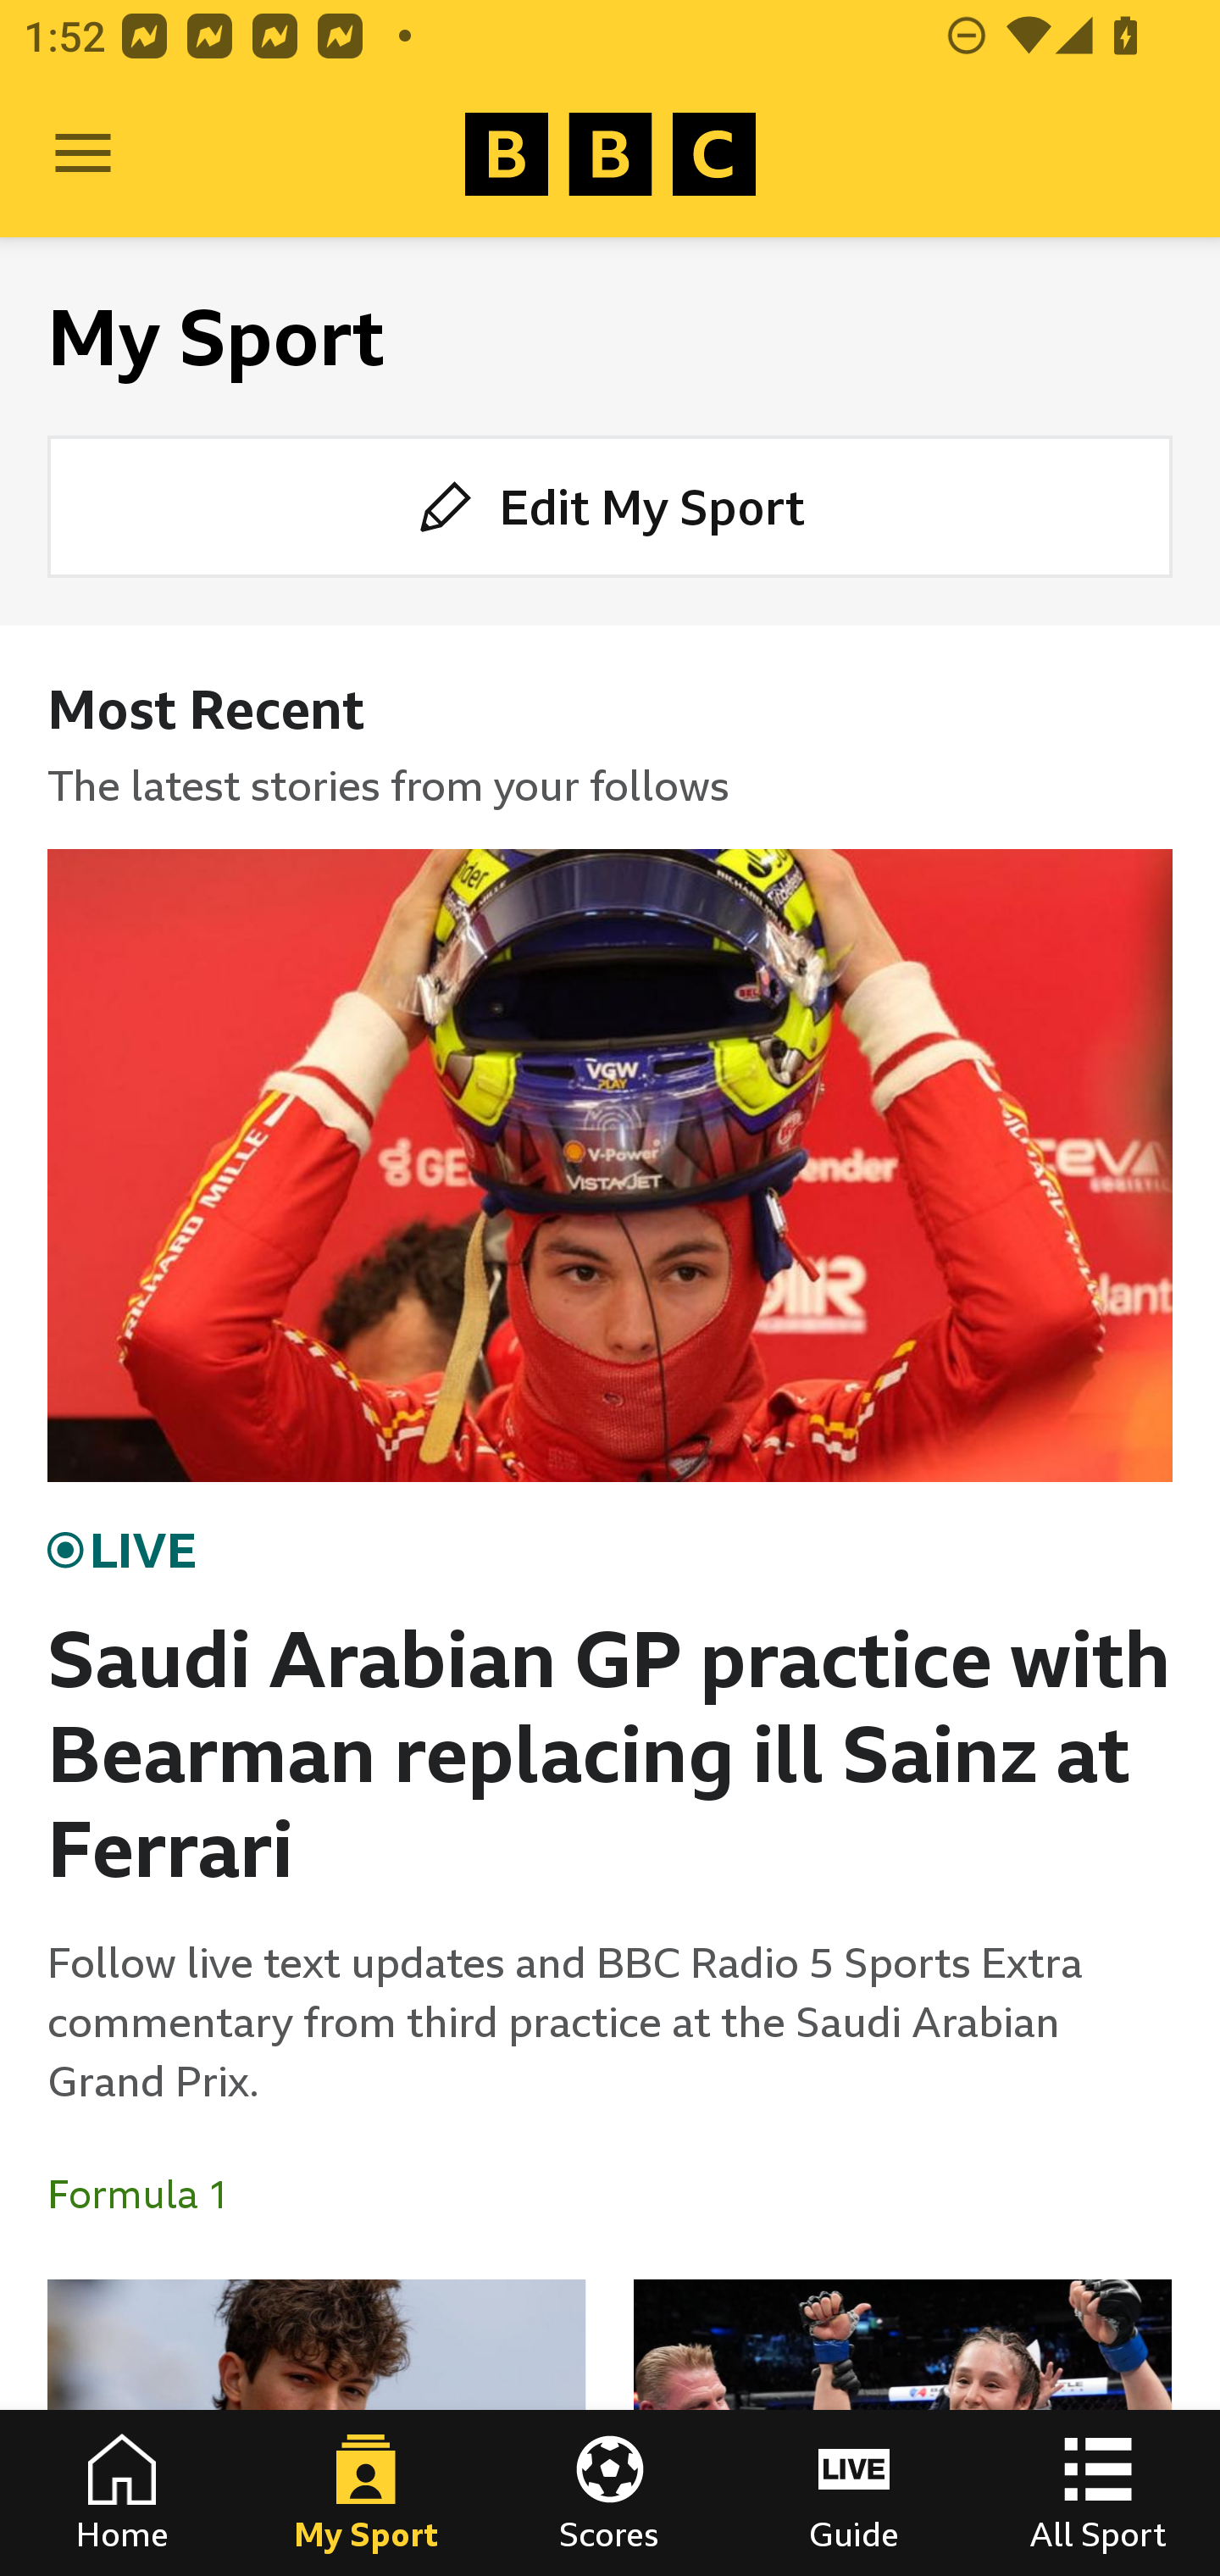 The height and width of the screenshot is (2576, 1220). What do you see at coordinates (1098, 2493) in the screenshot?
I see `All Sport` at bounding box center [1098, 2493].